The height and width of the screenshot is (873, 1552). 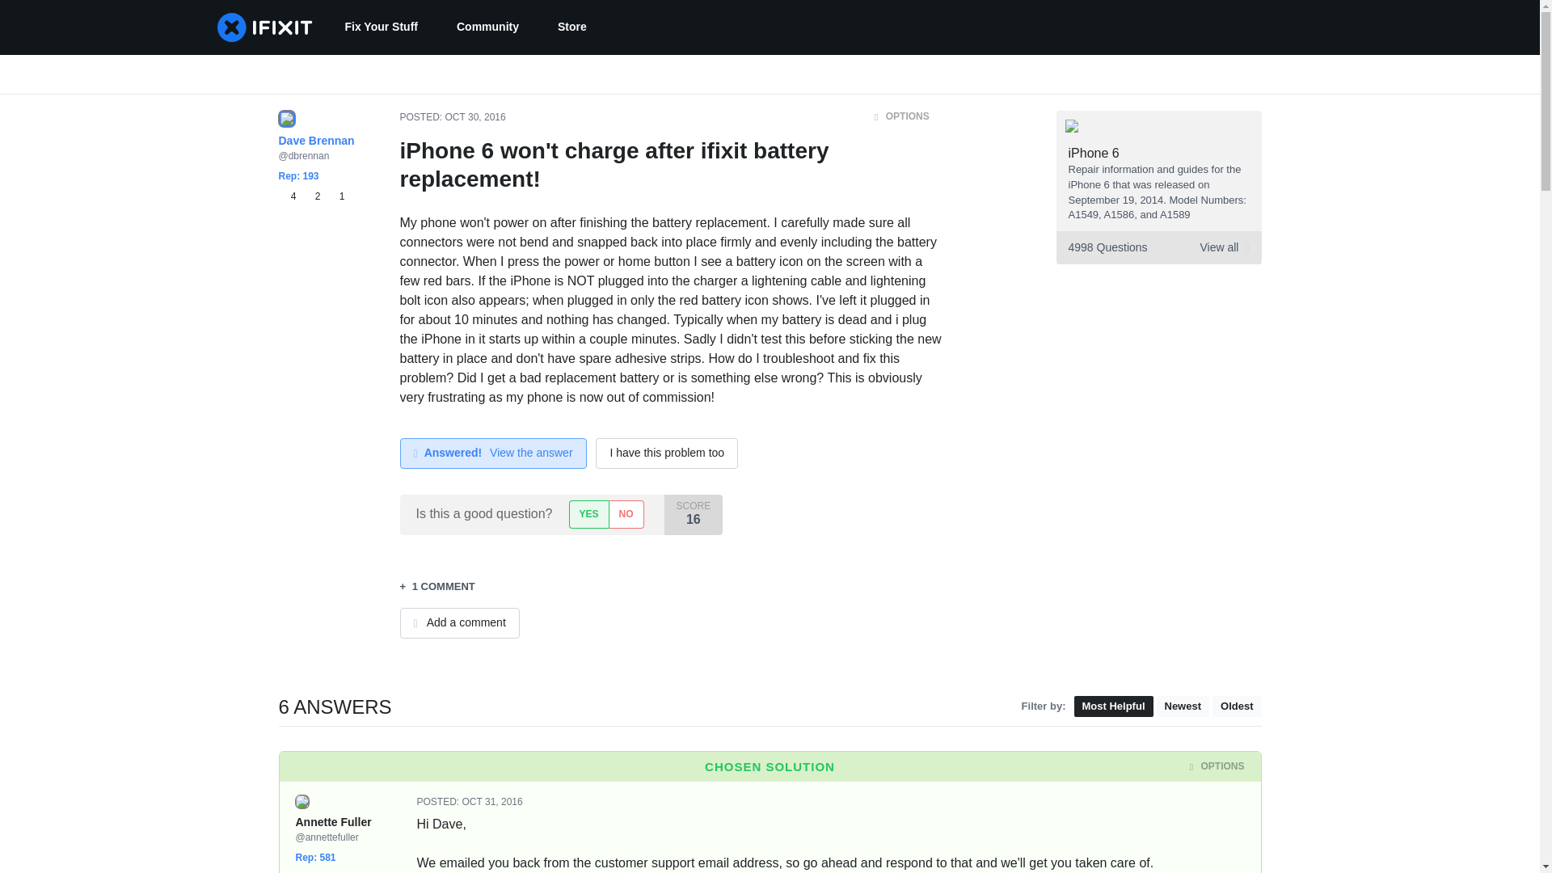 I want to click on iPhone 6, so click(x=1094, y=153).